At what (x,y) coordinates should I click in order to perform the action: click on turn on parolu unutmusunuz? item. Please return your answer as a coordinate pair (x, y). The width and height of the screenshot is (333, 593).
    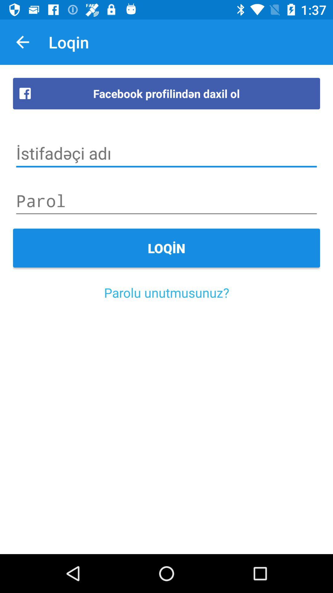
    Looking at the image, I should click on (166, 292).